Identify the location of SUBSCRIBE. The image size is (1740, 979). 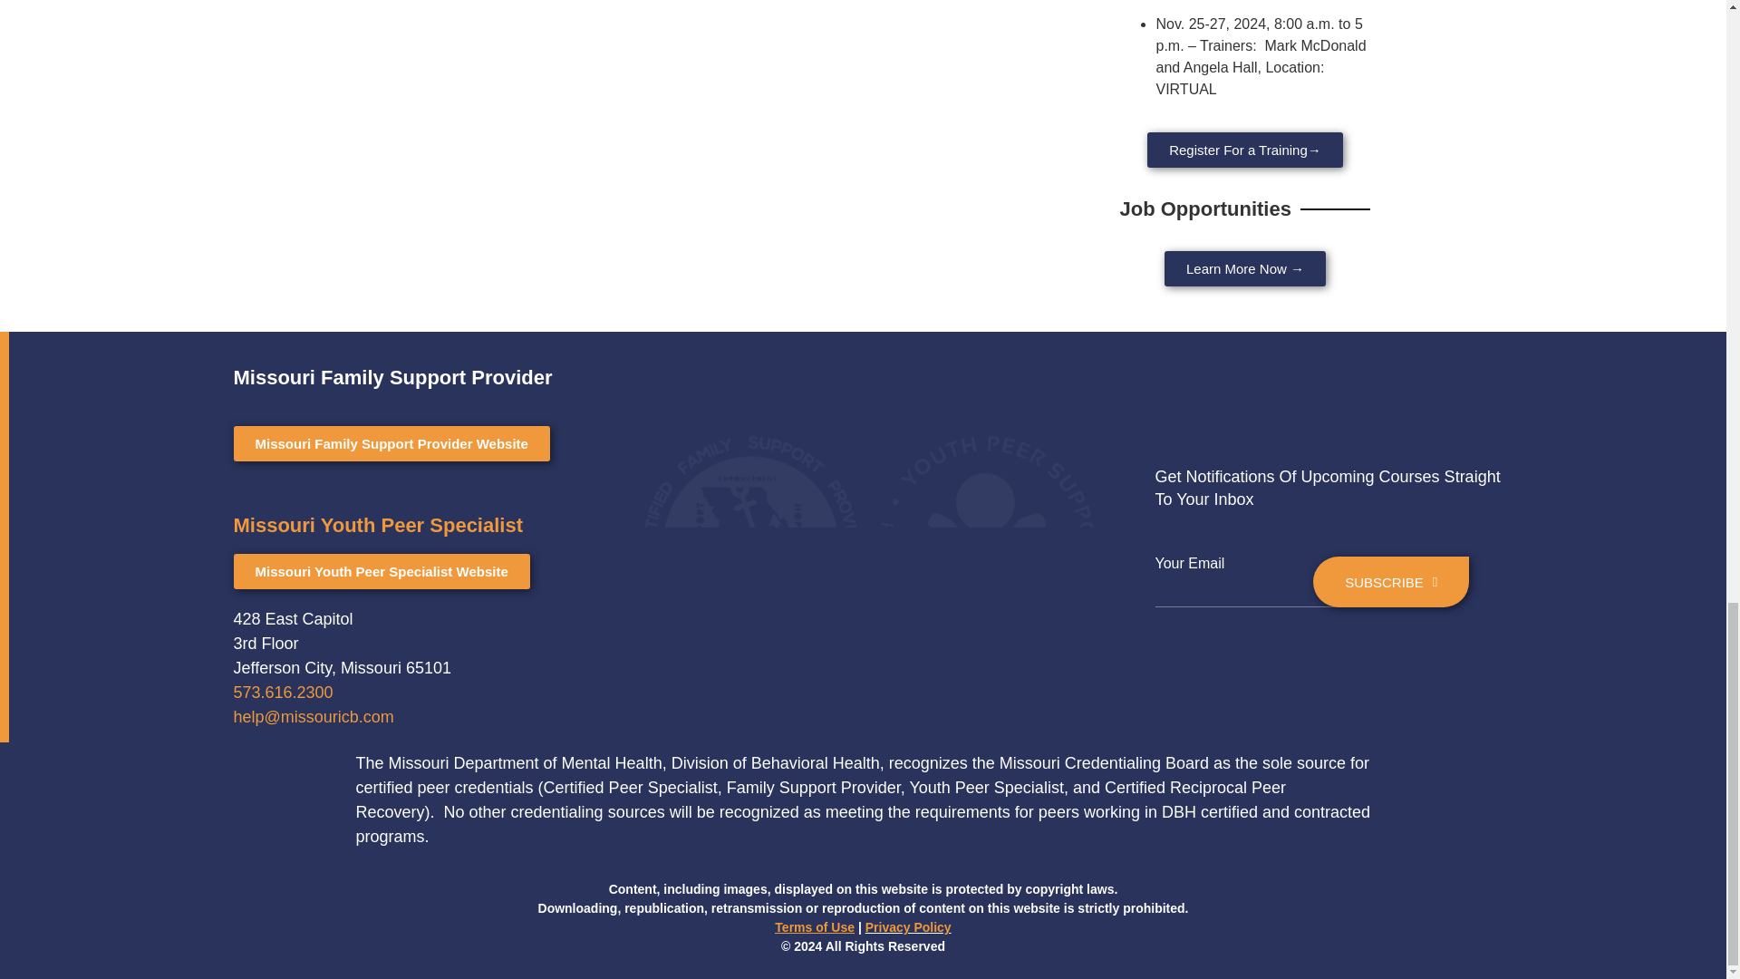
(1390, 582).